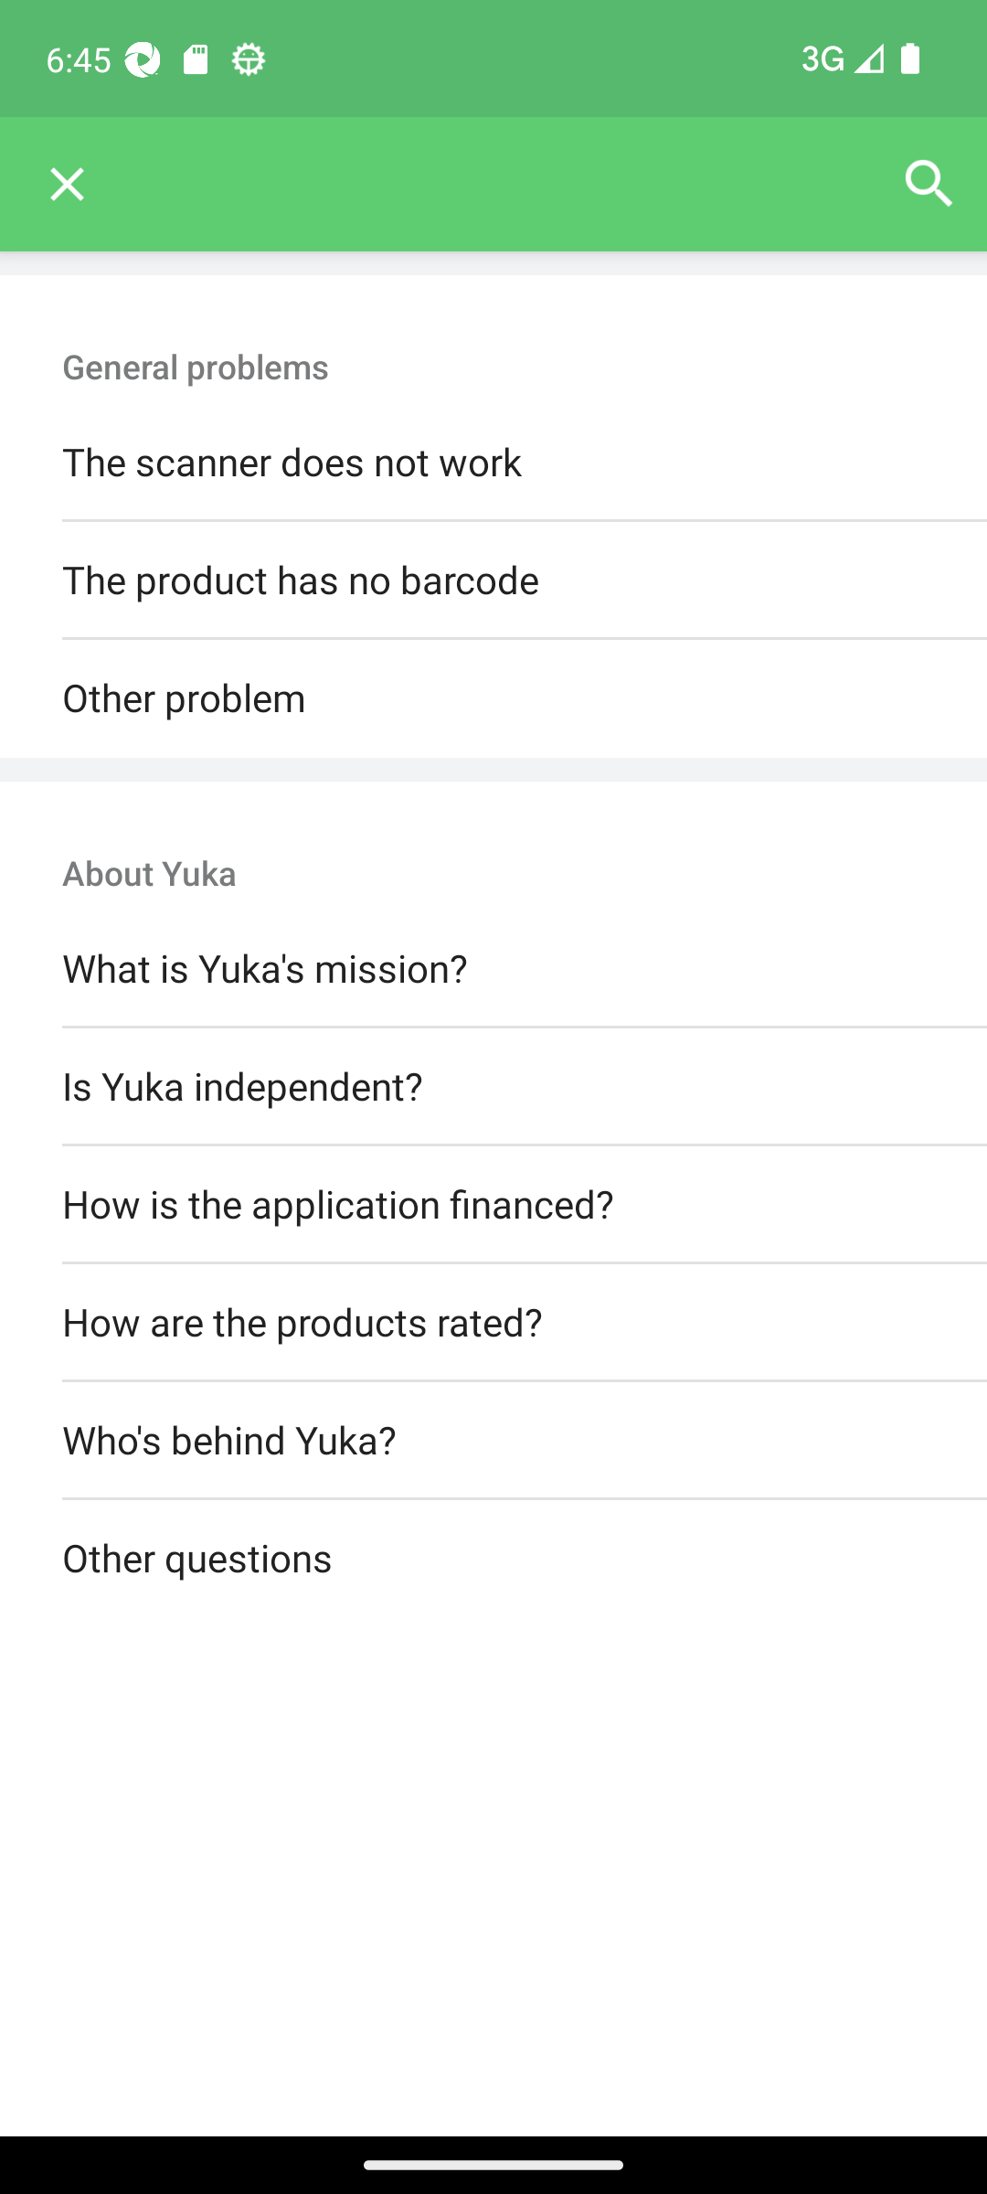  What do you see at coordinates (493, 969) in the screenshot?
I see `What is Yuka's mission?` at bounding box center [493, 969].